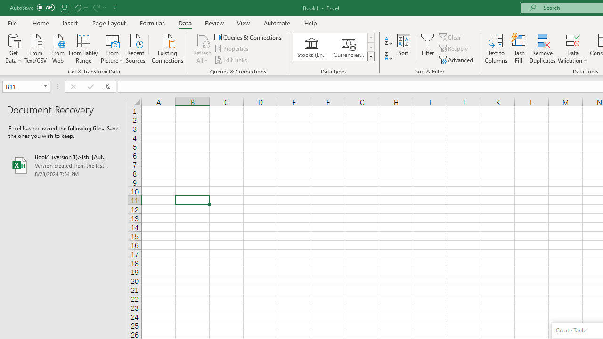 The height and width of the screenshot is (339, 603). I want to click on Row up, so click(370, 38).